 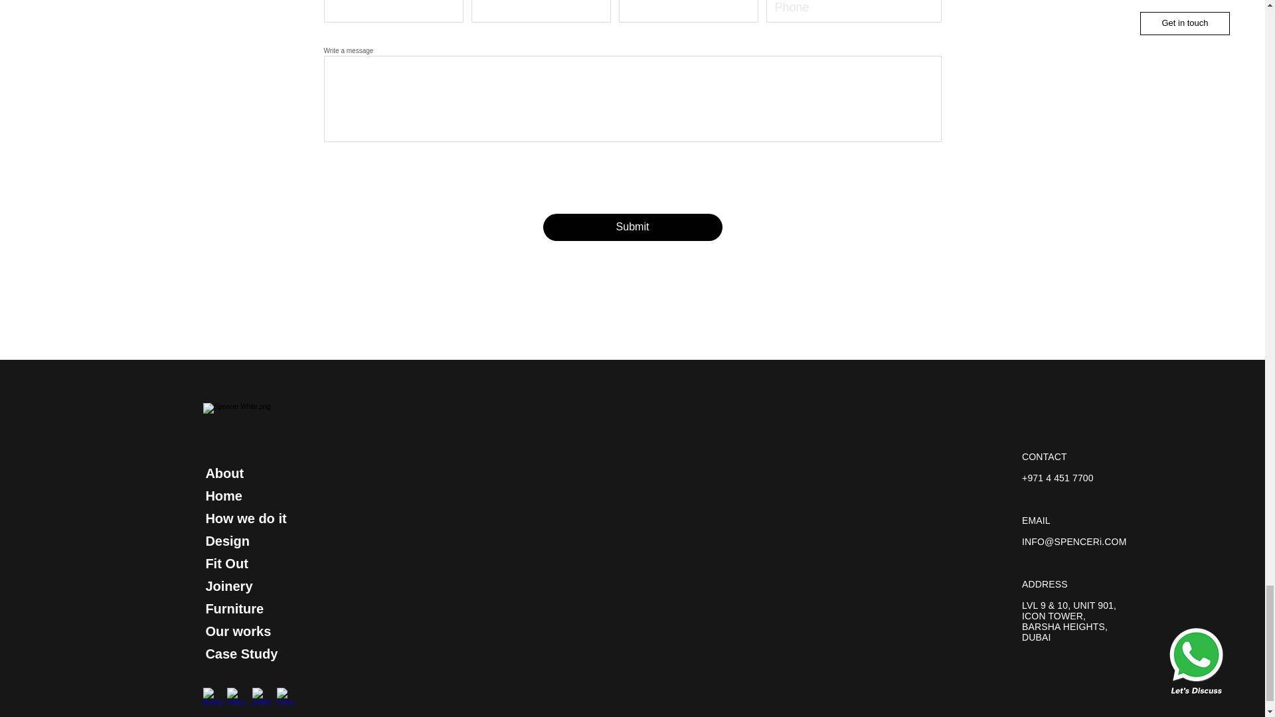 I want to click on Case Study, so click(x=242, y=653).